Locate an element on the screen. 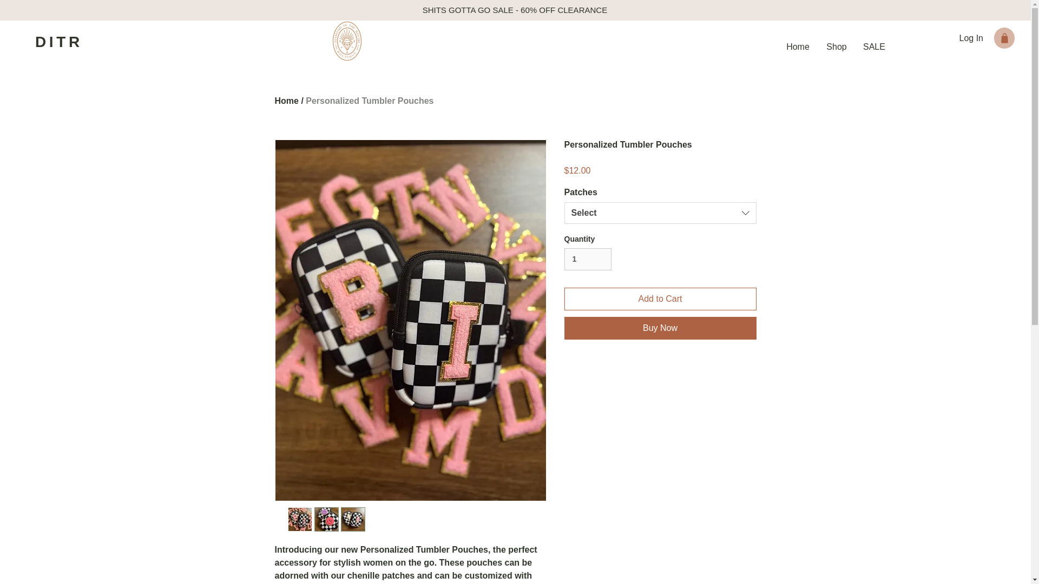 Image resolution: width=1039 pixels, height=584 pixels. Personalized Tumbler Pouches is located at coordinates (369, 101).